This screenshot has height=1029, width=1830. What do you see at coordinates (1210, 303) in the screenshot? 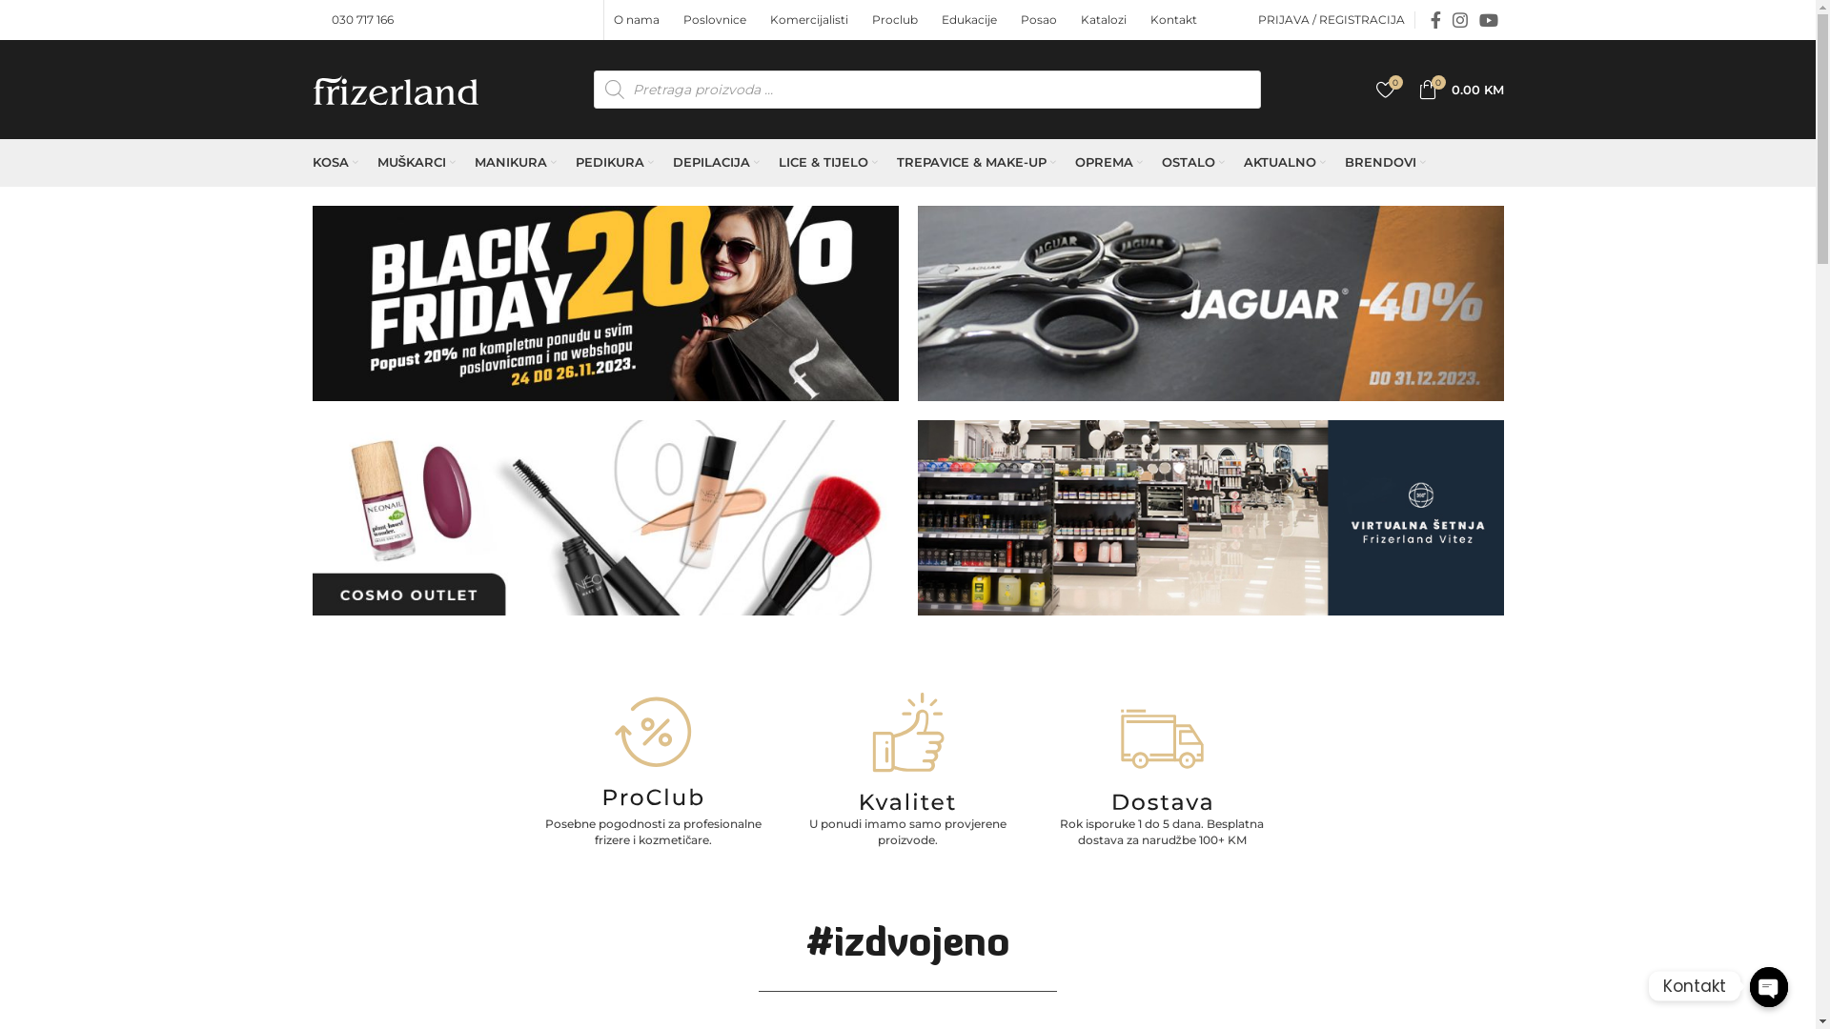
I see `Naslovna 2` at bounding box center [1210, 303].